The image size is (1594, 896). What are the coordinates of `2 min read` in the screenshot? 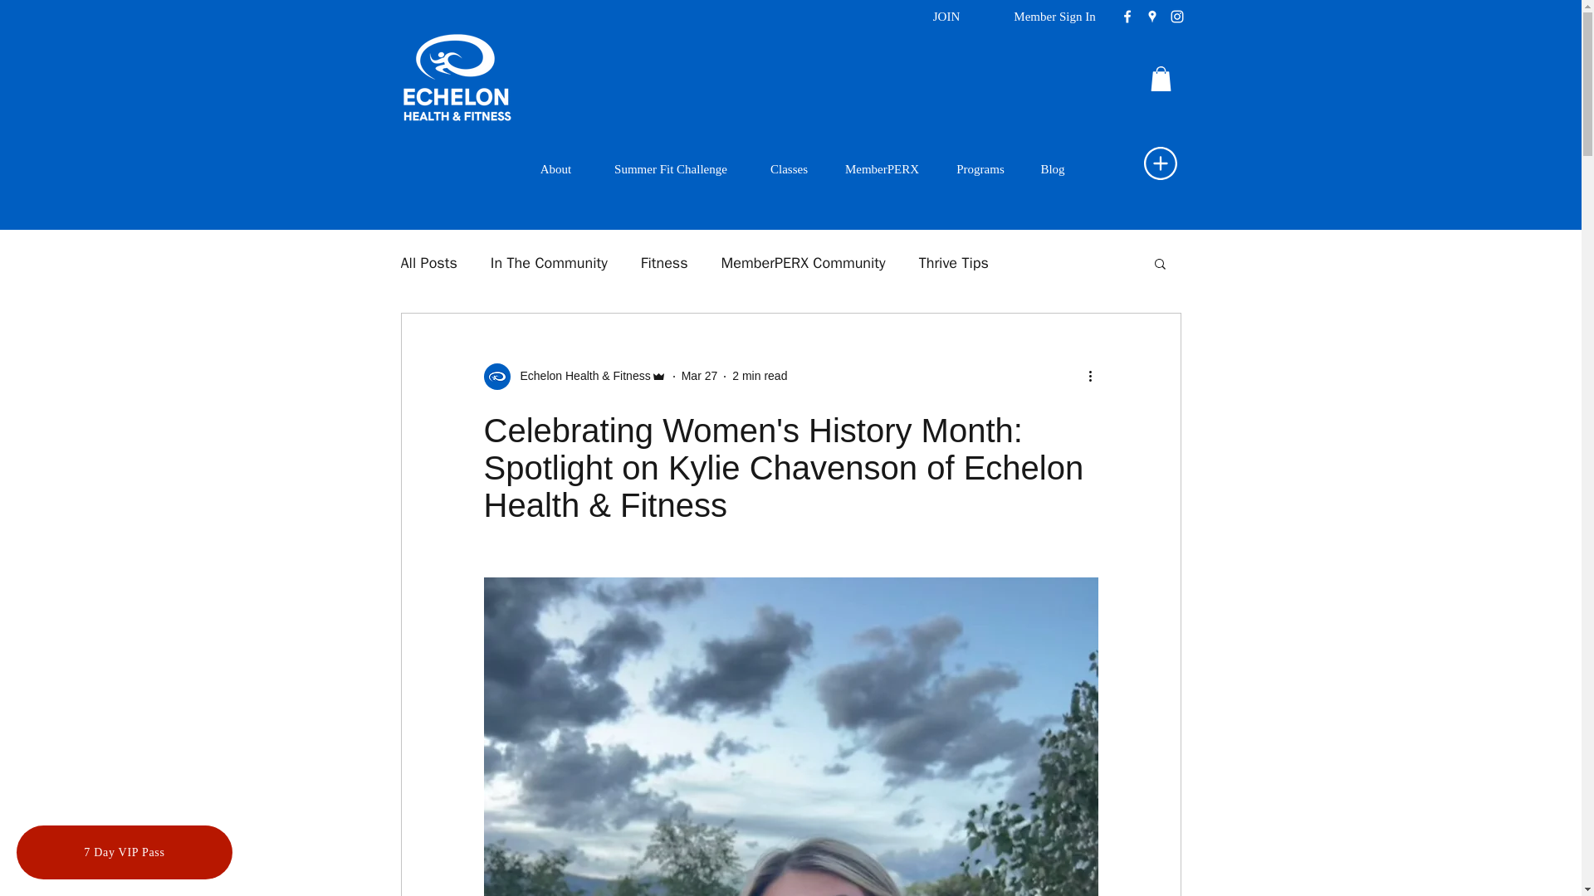 It's located at (759, 375).